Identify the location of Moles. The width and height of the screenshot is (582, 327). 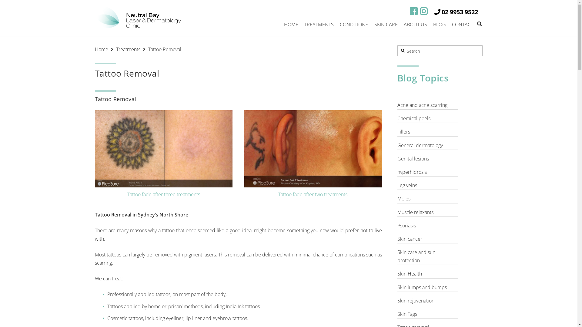
(428, 199).